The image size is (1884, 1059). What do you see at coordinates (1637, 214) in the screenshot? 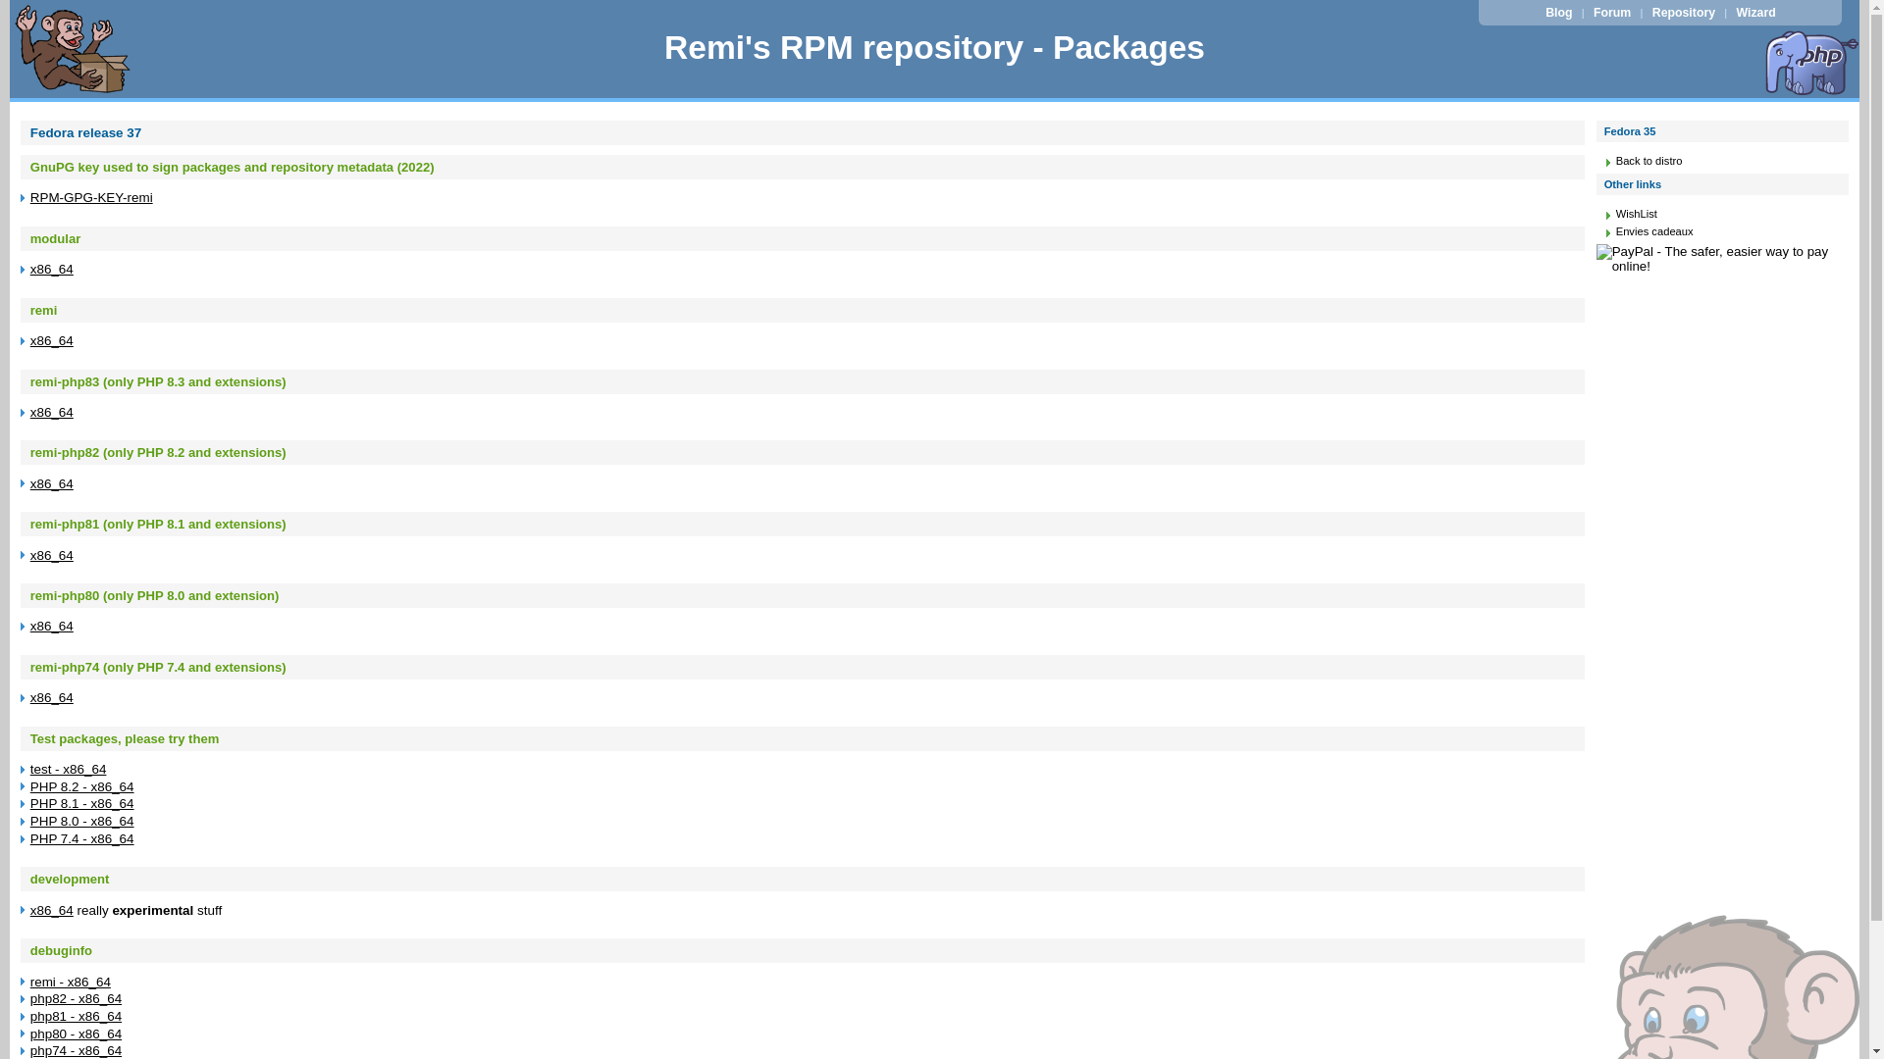
I see `WishList` at bounding box center [1637, 214].